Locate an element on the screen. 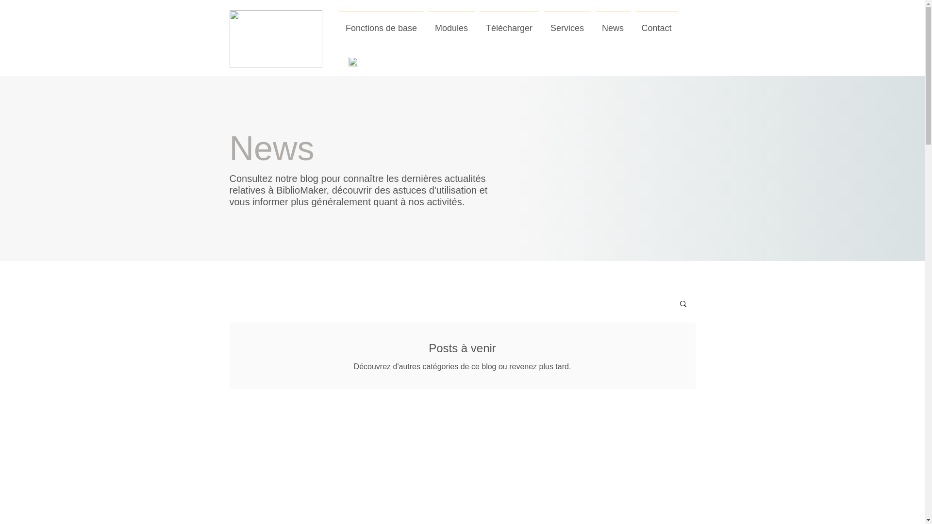  Fonctions de base is located at coordinates (382, 24).